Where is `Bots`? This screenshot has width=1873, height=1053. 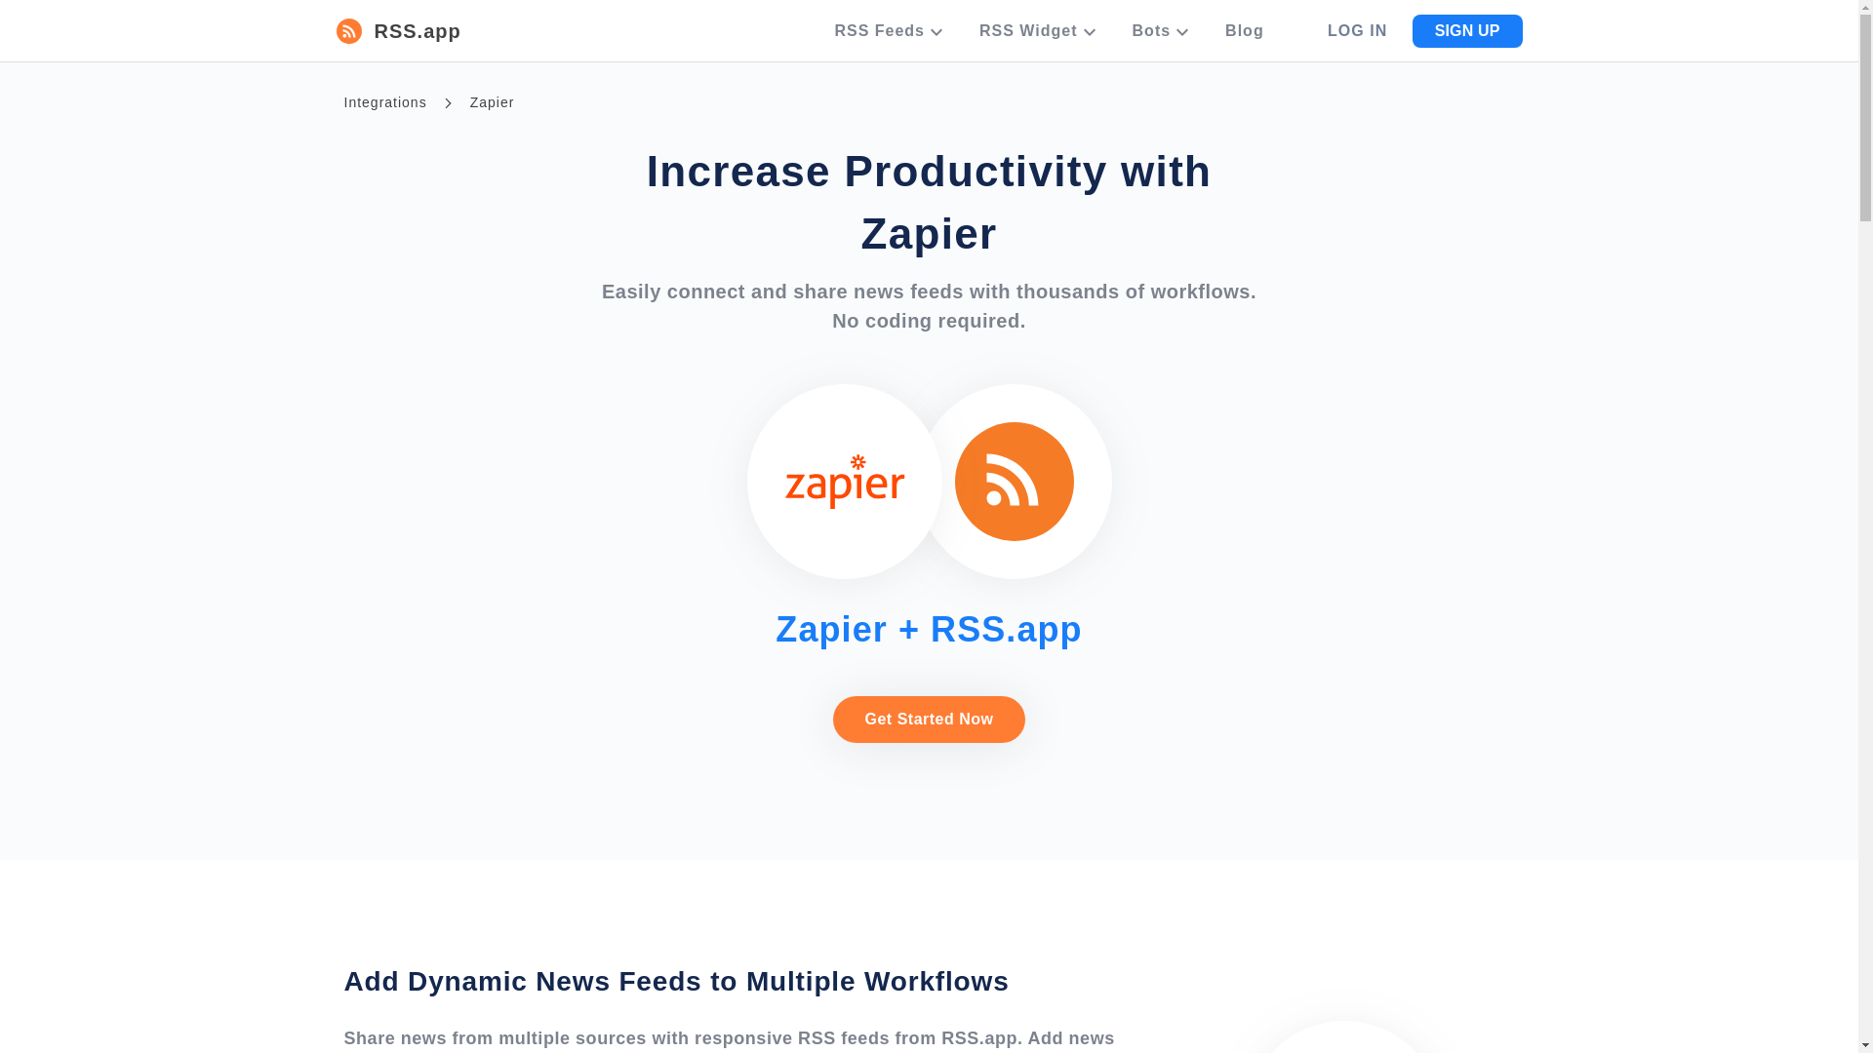
Bots is located at coordinates (1163, 37).